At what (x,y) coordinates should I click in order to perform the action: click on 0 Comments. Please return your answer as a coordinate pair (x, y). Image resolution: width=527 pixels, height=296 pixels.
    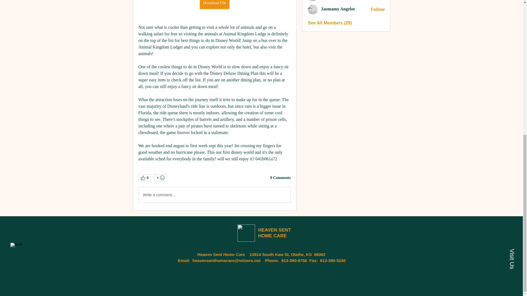
    Looking at the image, I should click on (280, 178).